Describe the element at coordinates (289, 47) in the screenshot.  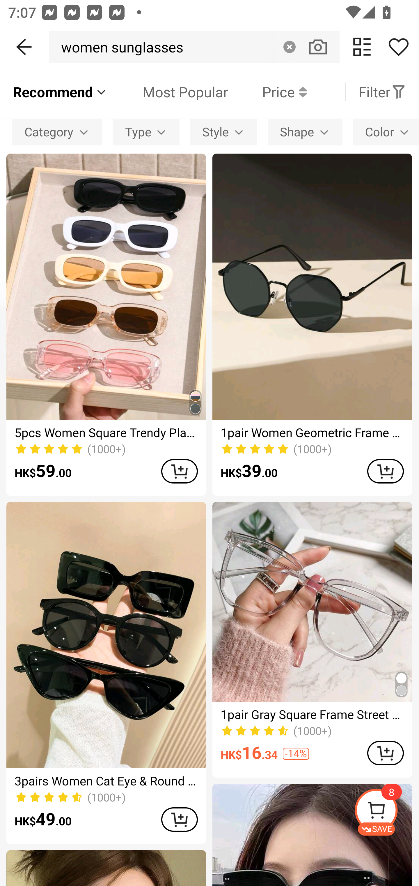
I see `Clear` at that location.